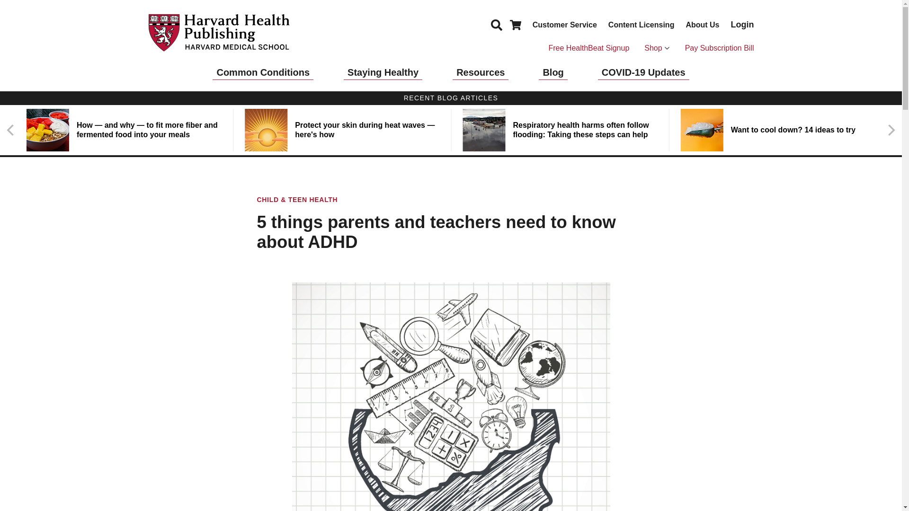 The width and height of the screenshot is (909, 511). I want to click on Resources, so click(480, 72).